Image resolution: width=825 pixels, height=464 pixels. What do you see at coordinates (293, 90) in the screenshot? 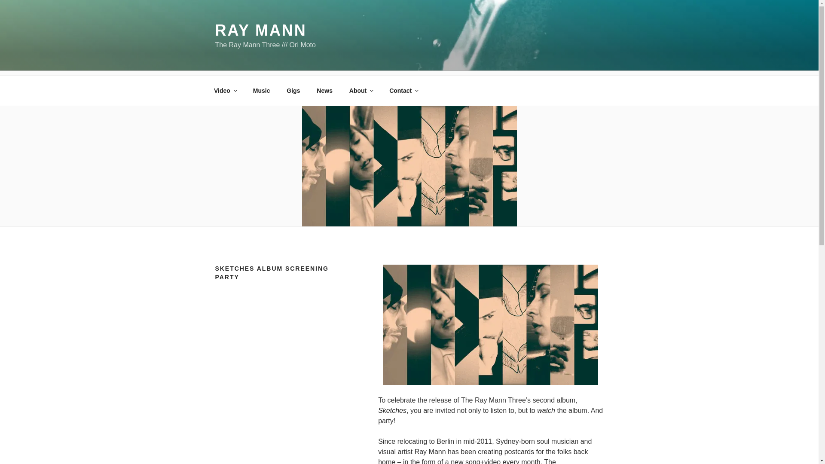
I see `Gigs` at bounding box center [293, 90].